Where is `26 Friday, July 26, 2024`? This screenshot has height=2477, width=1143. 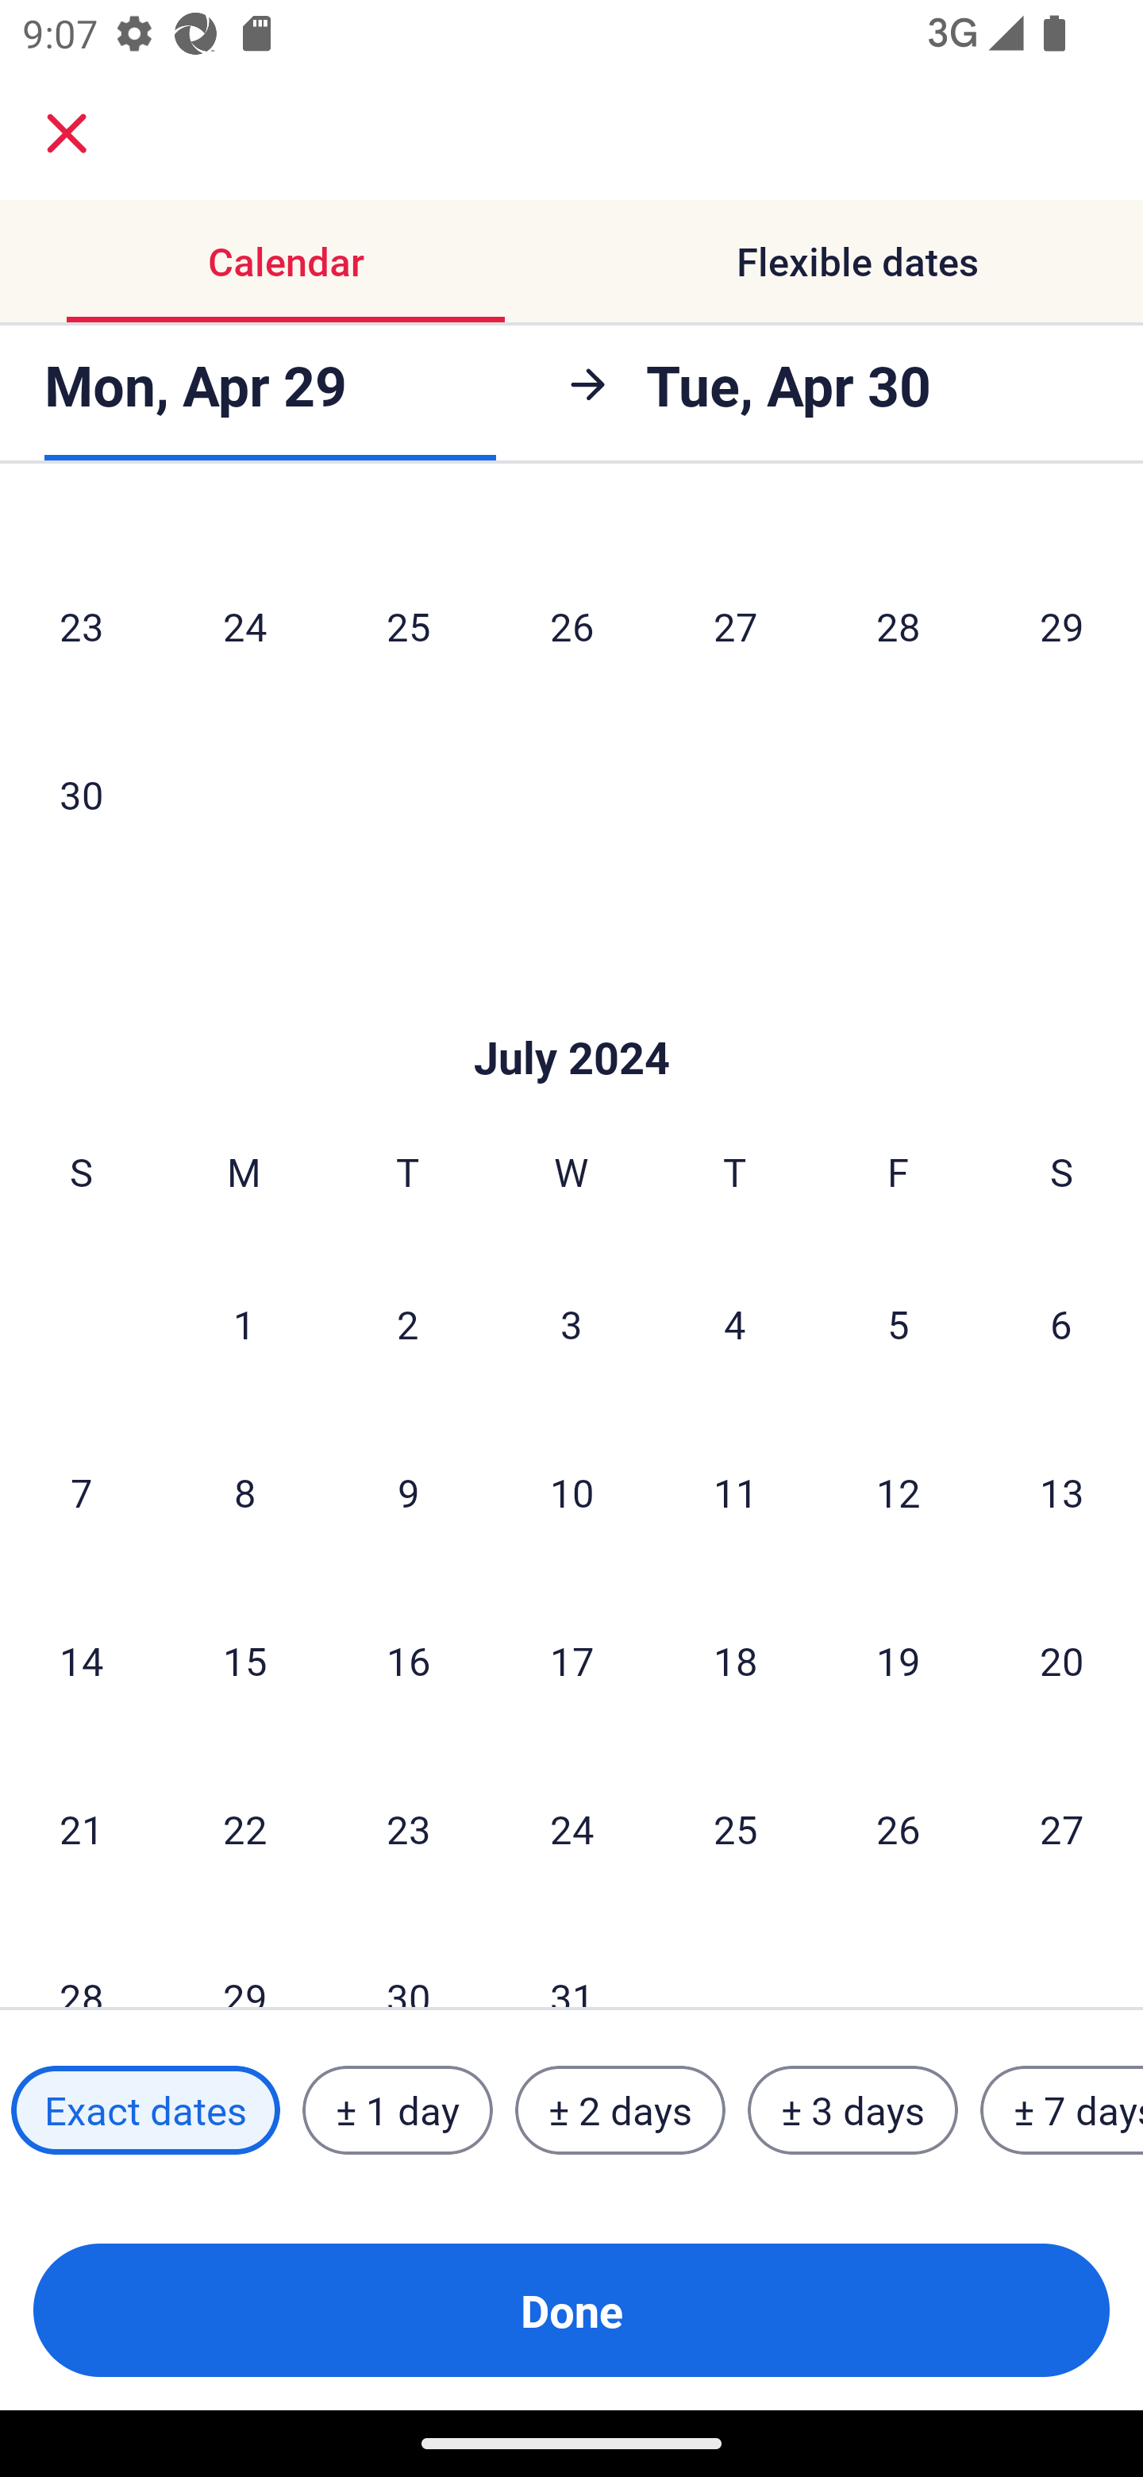
26 Friday, July 26, 2024 is located at coordinates (899, 1828).